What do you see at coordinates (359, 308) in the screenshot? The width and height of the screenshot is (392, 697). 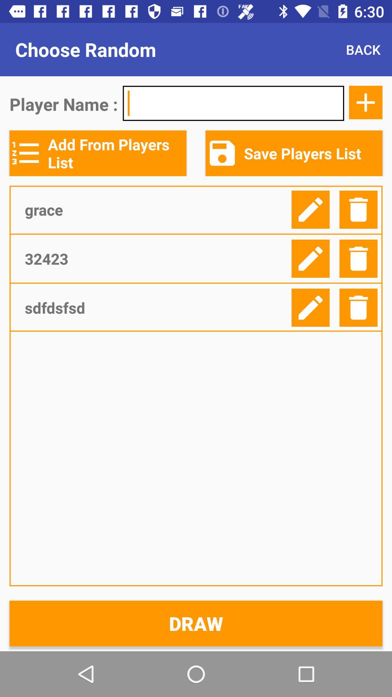 I see `delete button` at bounding box center [359, 308].